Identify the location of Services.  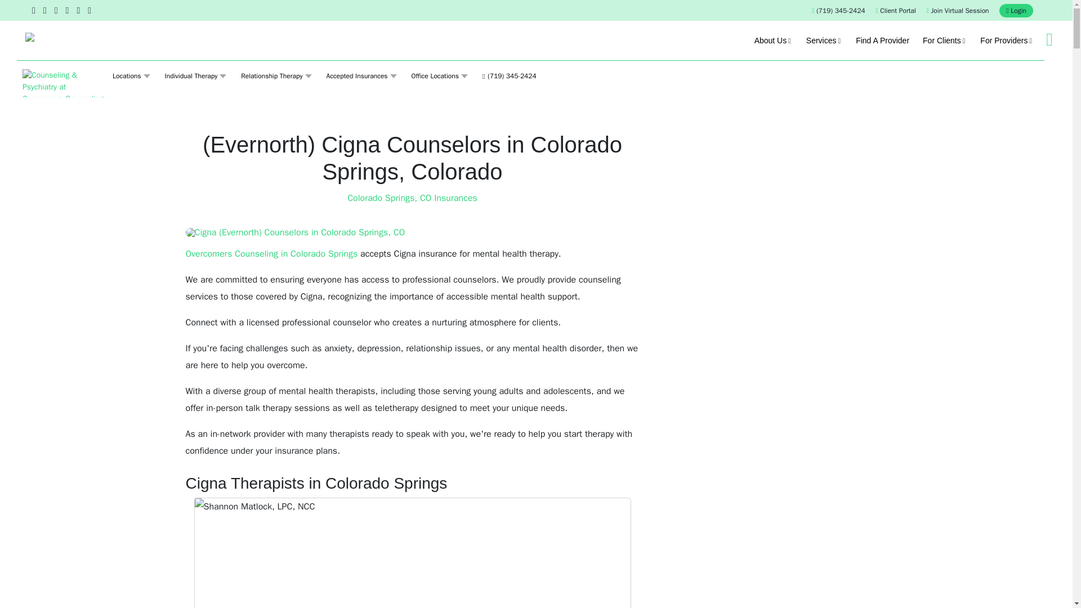
(824, 40).